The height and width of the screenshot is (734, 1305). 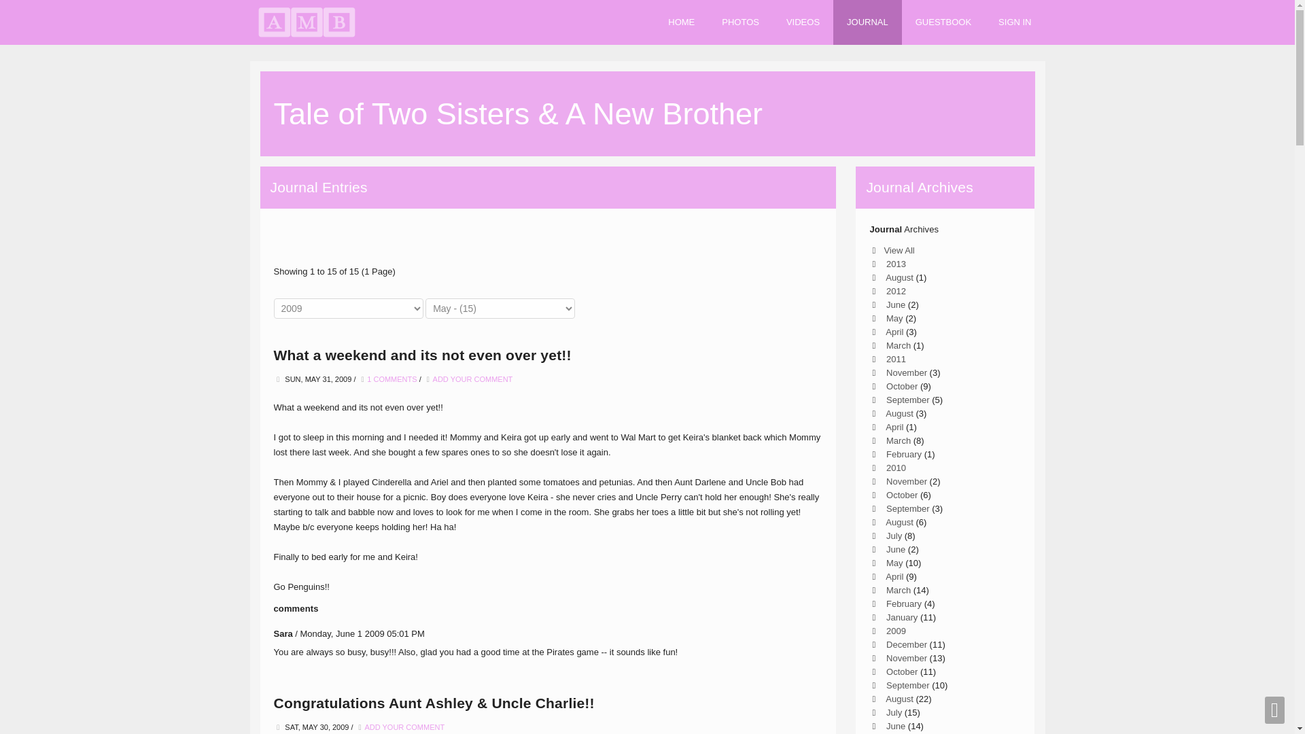 I want to click on GUESTBOOK, so click(x=943, y=22).